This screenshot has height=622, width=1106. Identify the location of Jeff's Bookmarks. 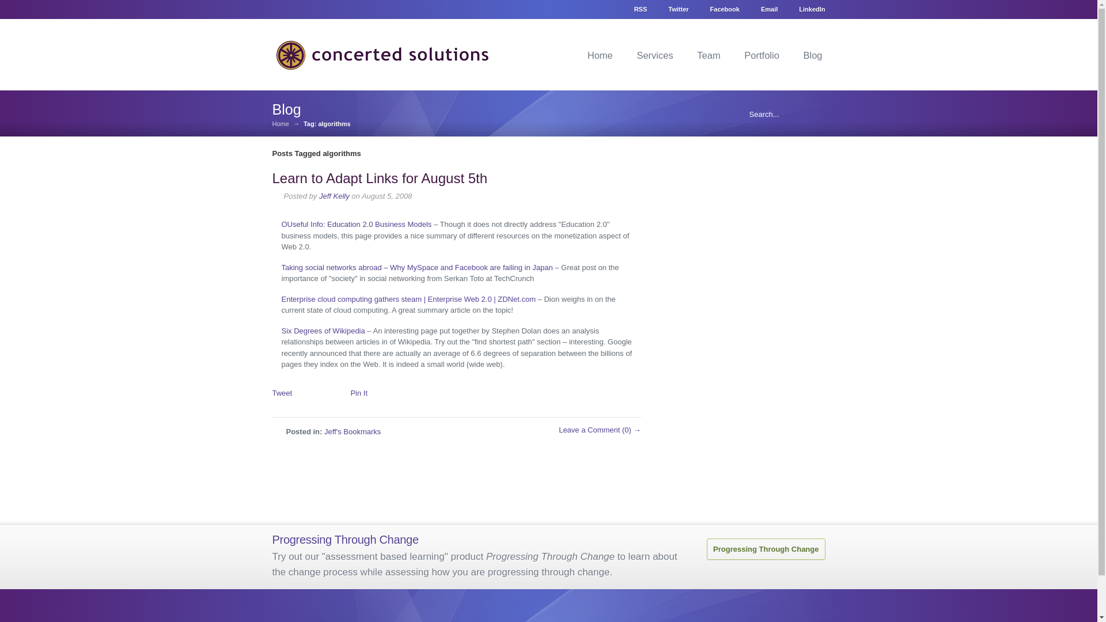
(352, 431).